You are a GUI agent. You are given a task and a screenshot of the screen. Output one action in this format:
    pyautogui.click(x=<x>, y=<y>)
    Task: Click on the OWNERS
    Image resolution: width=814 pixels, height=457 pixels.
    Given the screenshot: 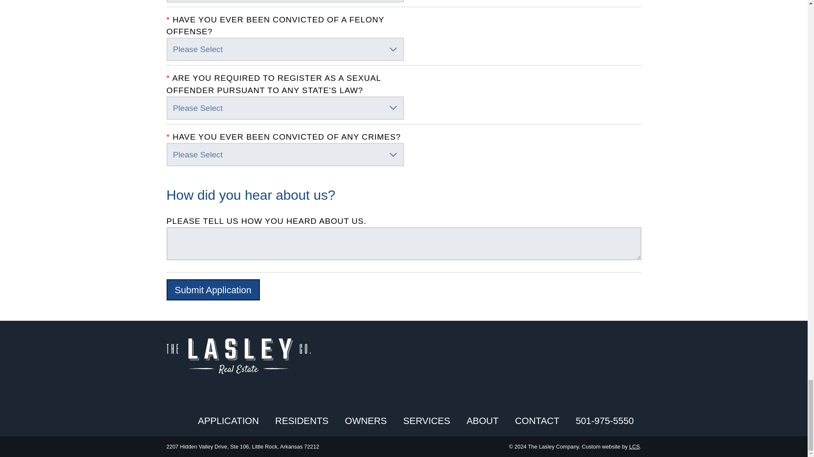 What is the action you would take?
    pyautogui.click(x=366, y=421)
    